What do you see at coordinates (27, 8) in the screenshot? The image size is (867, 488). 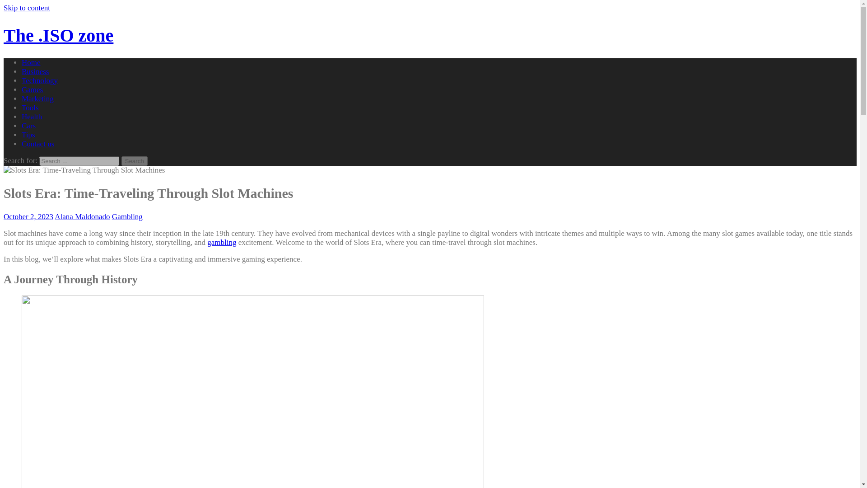 I see `Skip to content` at bounding box center [27, 8].